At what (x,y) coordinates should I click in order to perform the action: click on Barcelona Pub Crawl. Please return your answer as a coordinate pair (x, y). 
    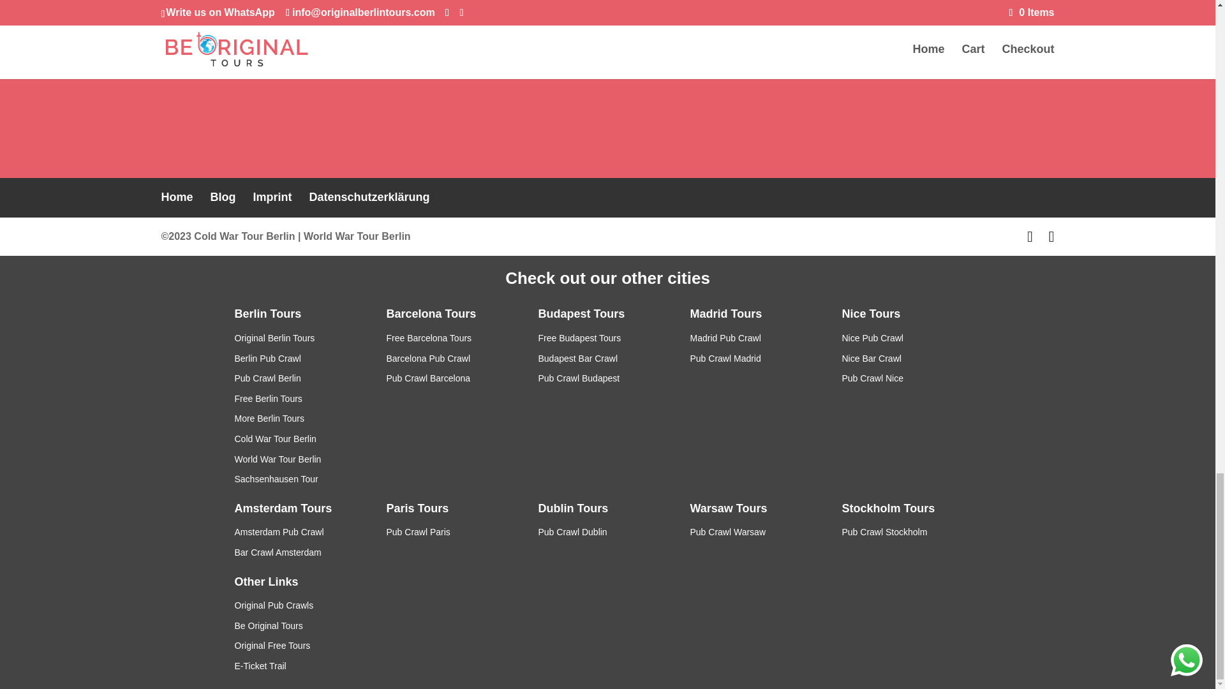
    Looking at the image, I should click on (429, 359).